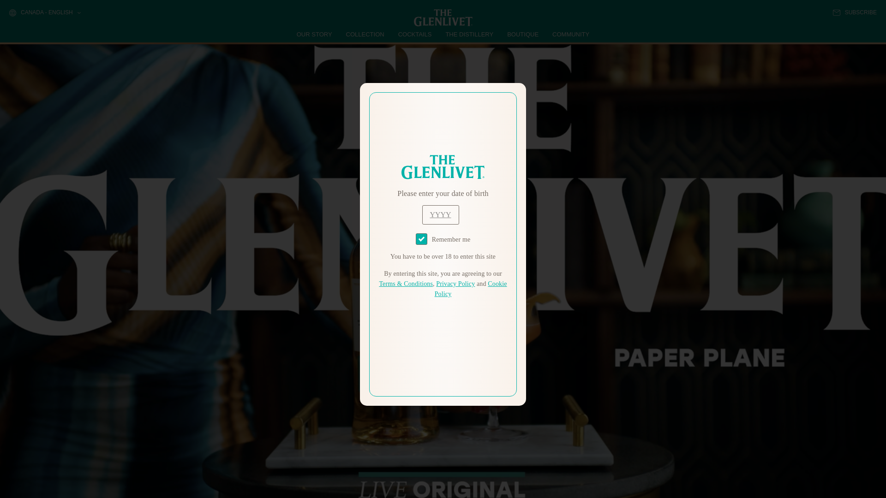 Image resolution: width=886 pixels, height=498 pixels. Describe the element at coordinates (440, 215) in the screenshot. I see `year` at that location.